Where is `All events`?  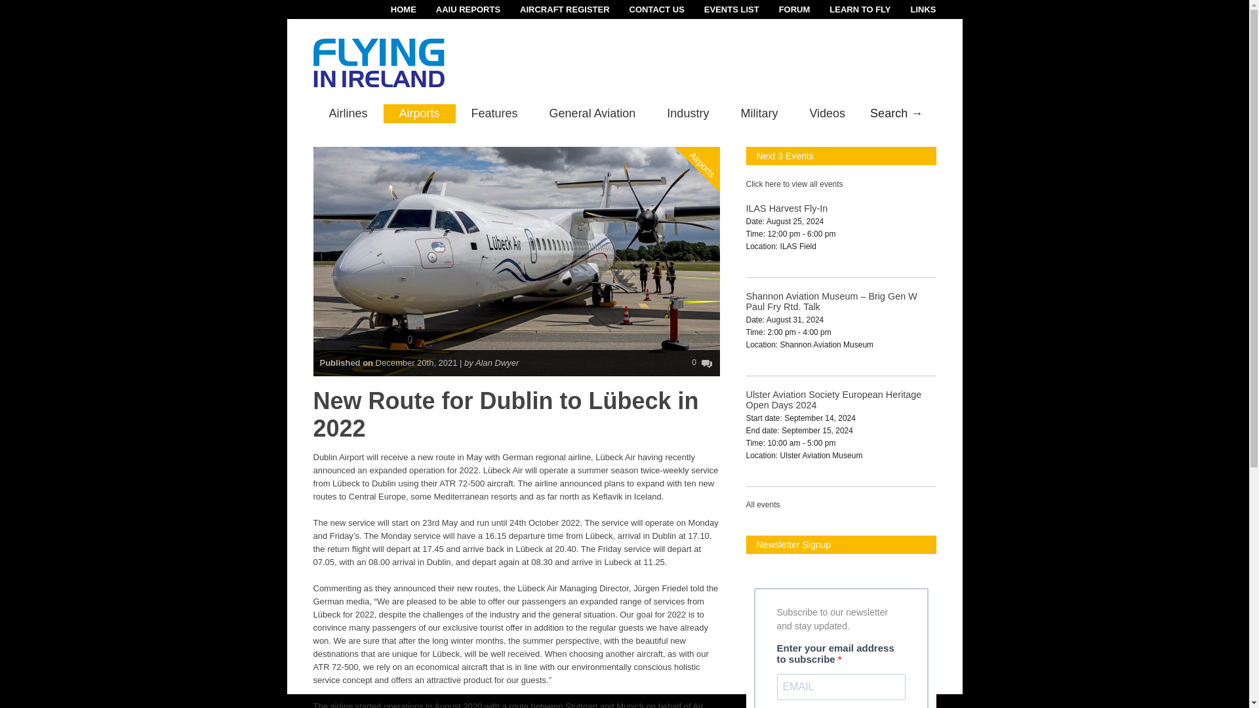 All events is located at coordinates (763, 504).